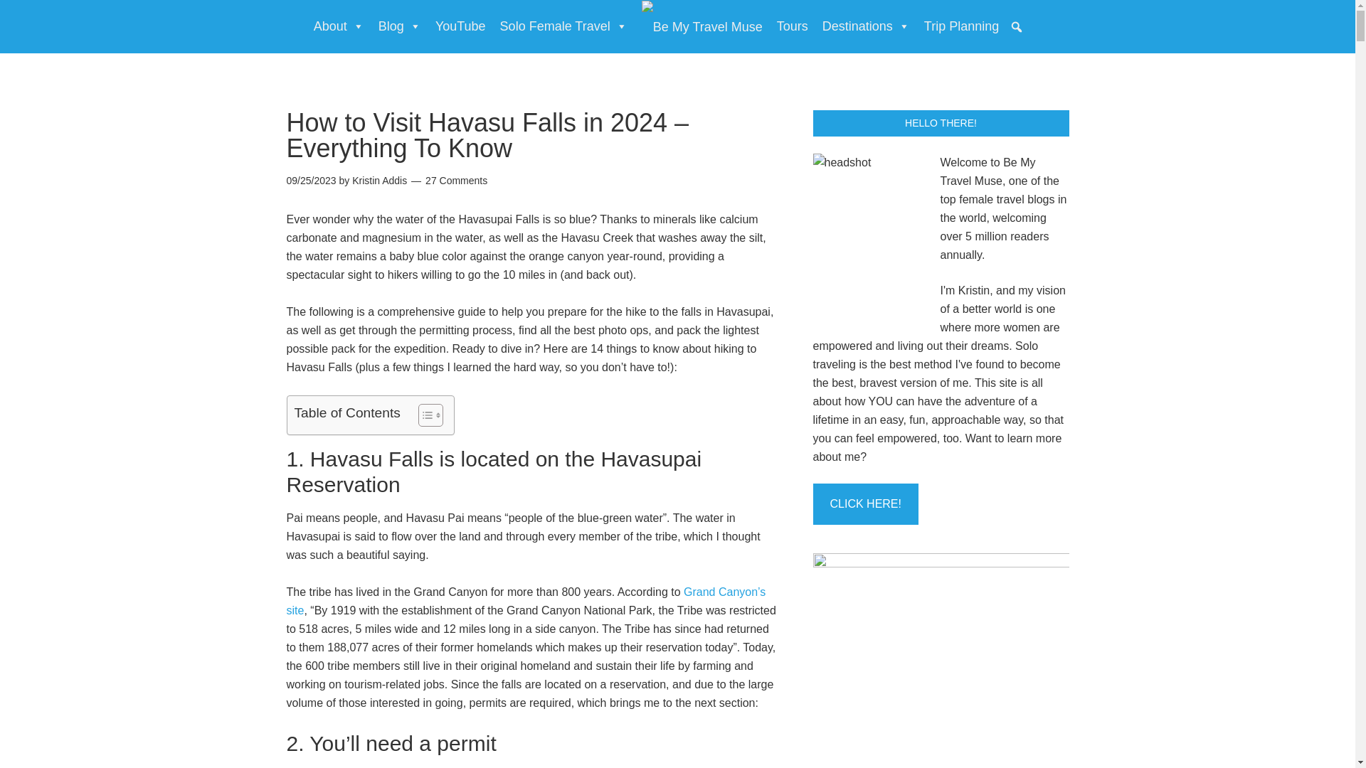 Image resolution: width=1366 pixels, height=768 pixels. What do you see at coordinates (461, 26) in the screenshot?
I see `YouTube` at bounding box center [461, 26].